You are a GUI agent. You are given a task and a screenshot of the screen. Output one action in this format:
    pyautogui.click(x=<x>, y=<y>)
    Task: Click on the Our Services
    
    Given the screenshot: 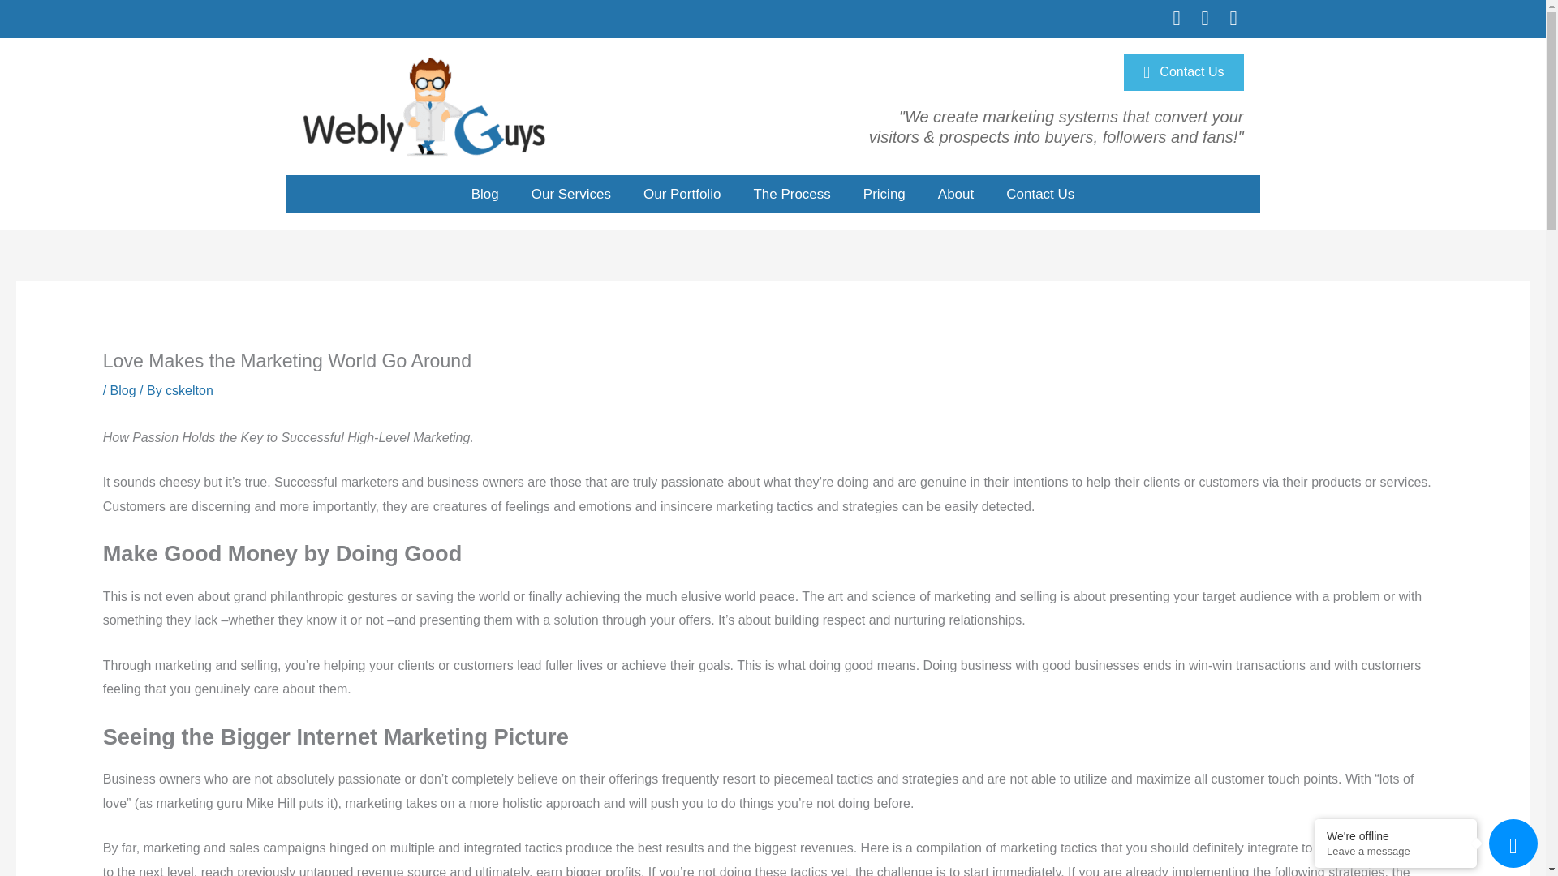 What is the action you would take?
    pyautogui.click(x=571, y=195)
    